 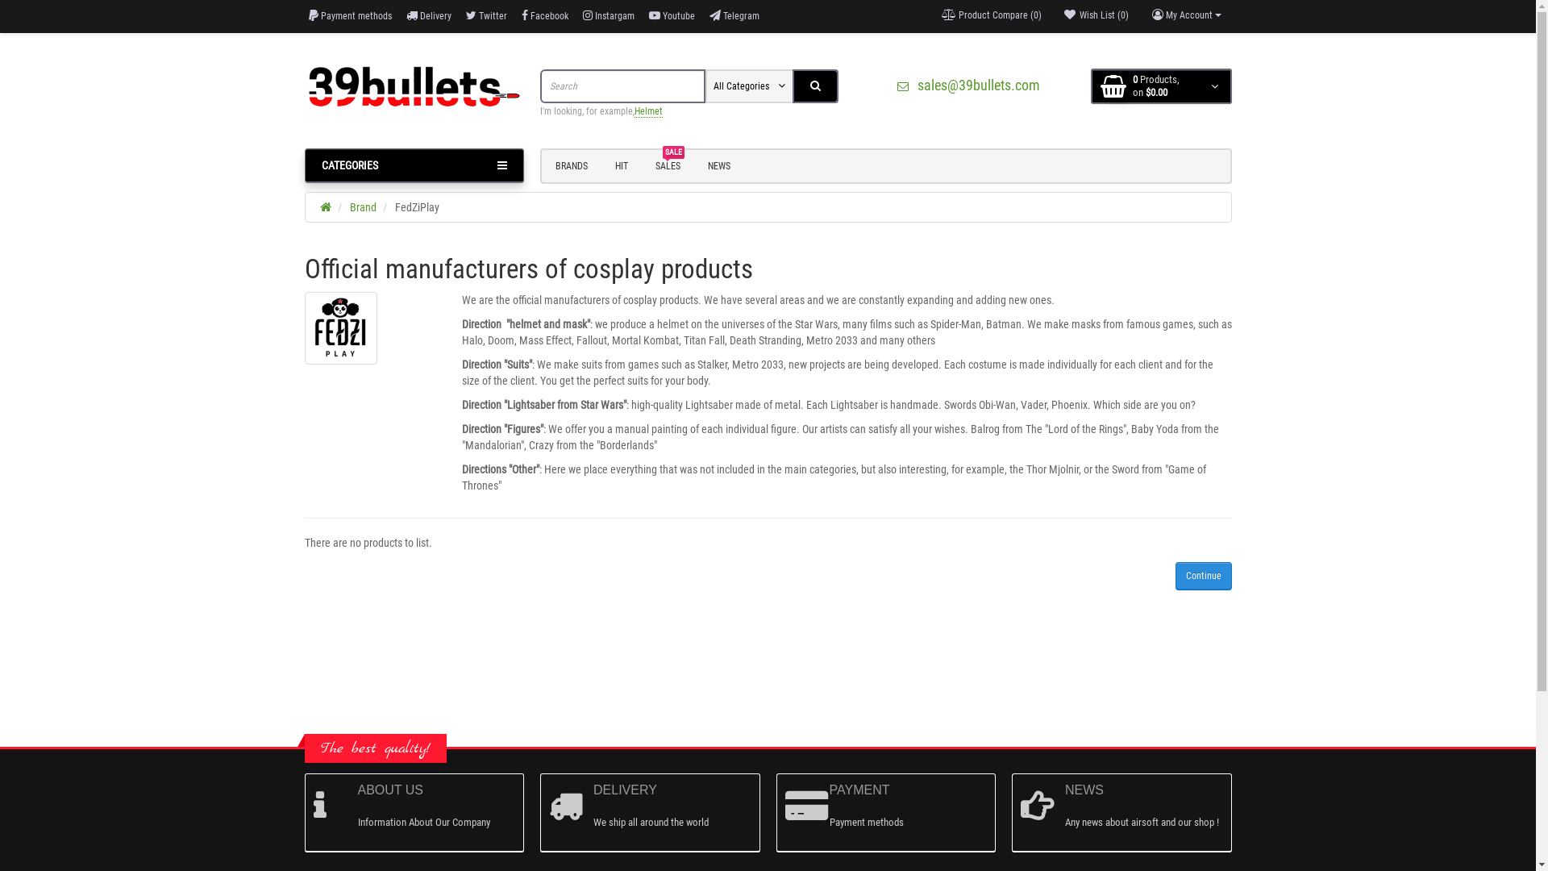 I want to click on CATEGORIES, so click(x=414, y=166).